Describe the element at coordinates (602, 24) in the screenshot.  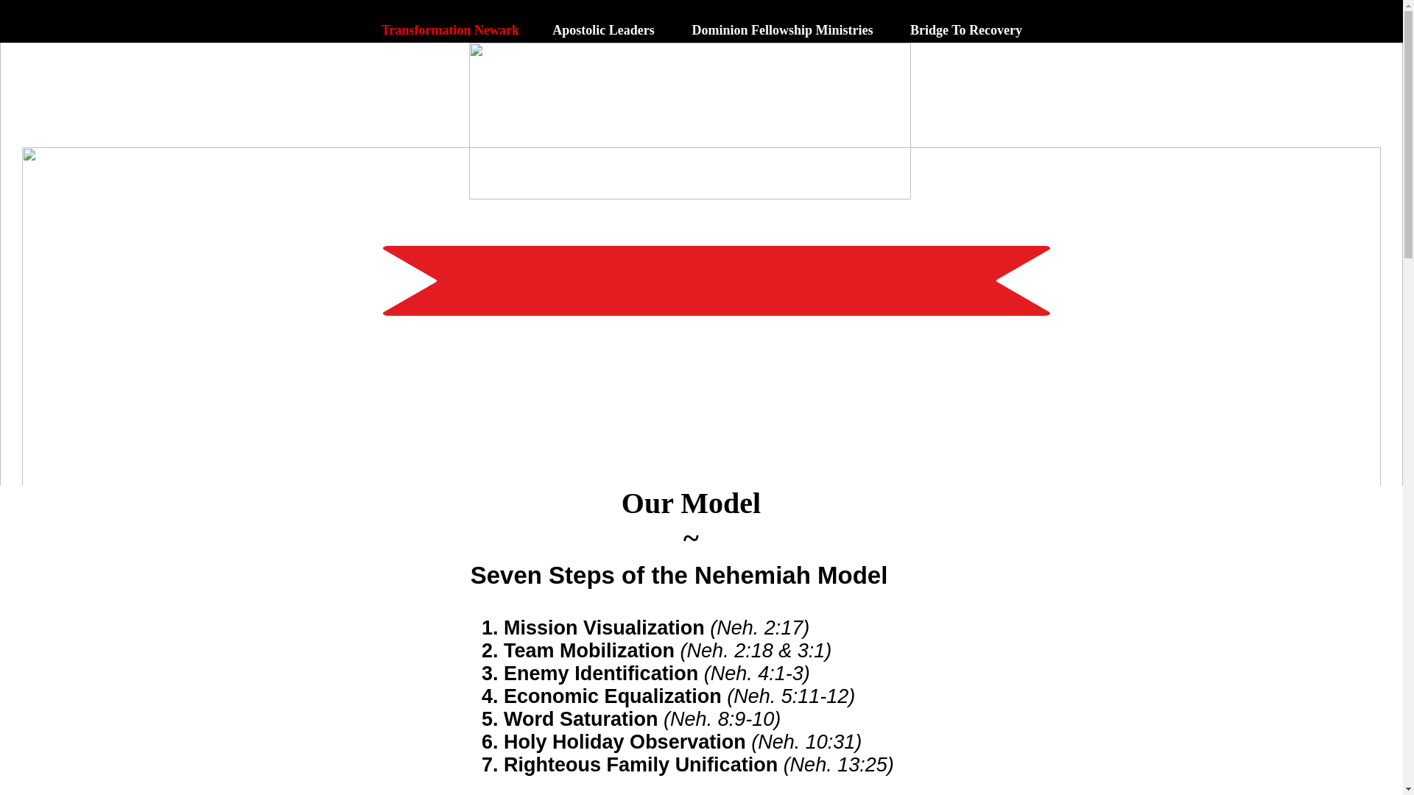
I see `Apostolic Leaders` at that location.